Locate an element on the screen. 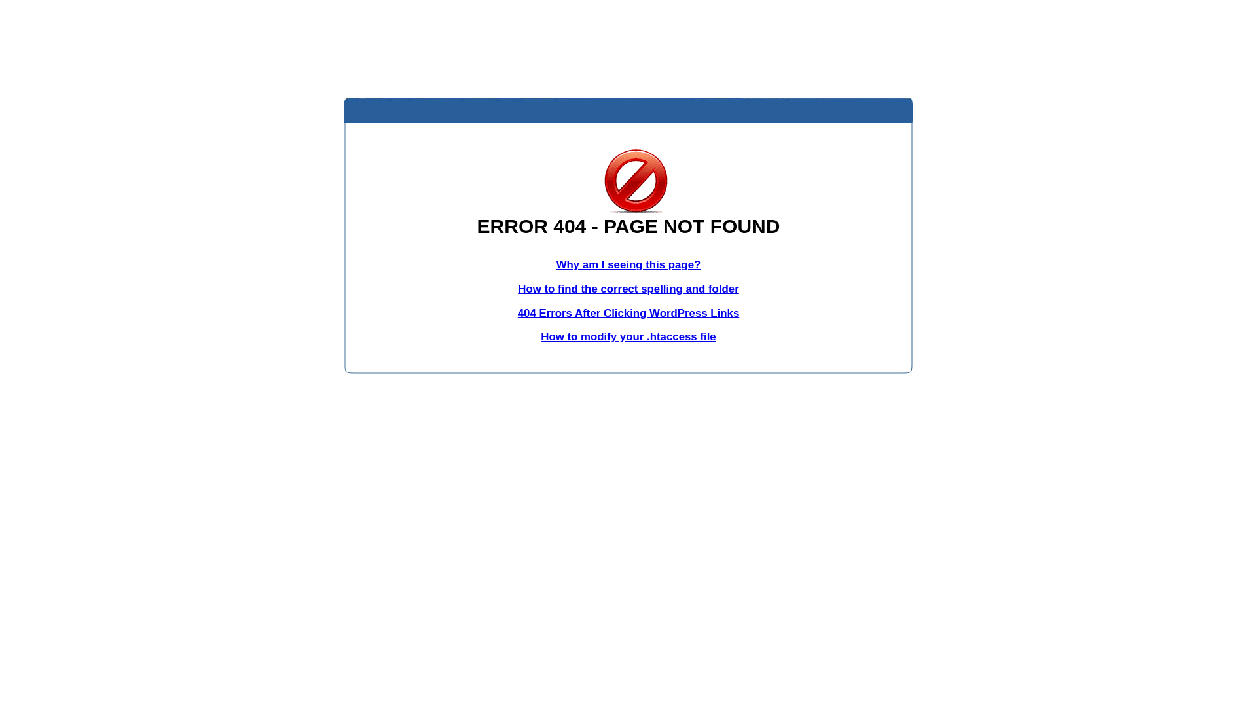 The height and width of the screenshot is (707, 1257). How to modify your .htaccess file is located at coordinates (628, 336).